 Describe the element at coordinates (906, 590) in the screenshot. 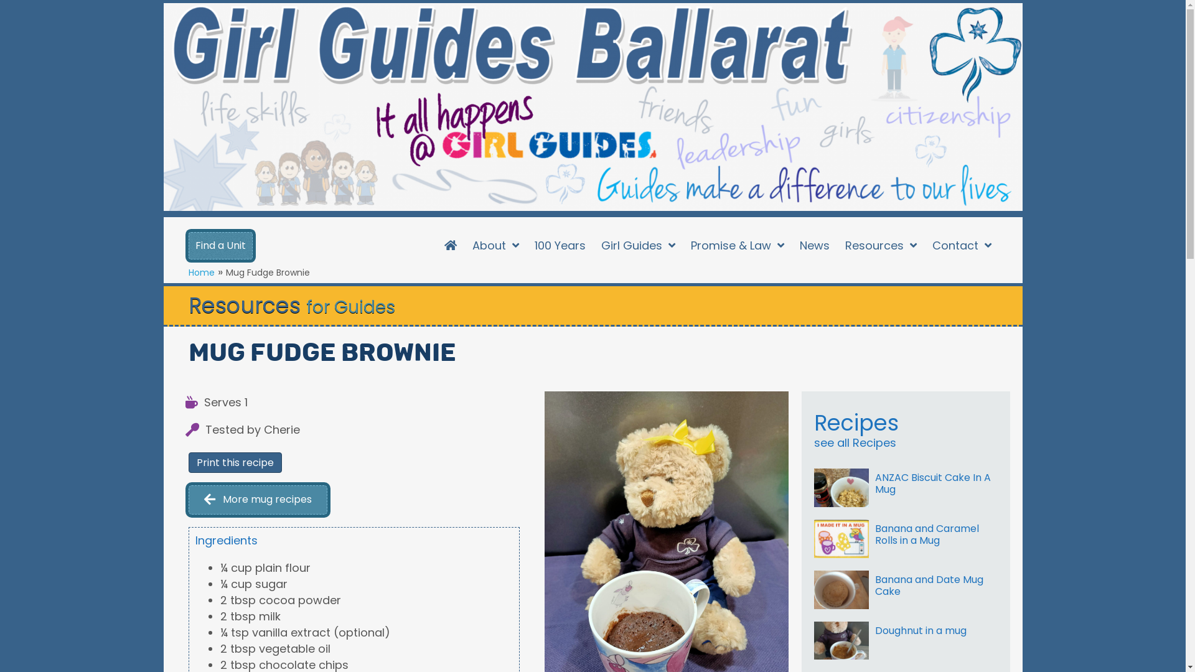

I see `Banana and Date Mug Cake` at that location.